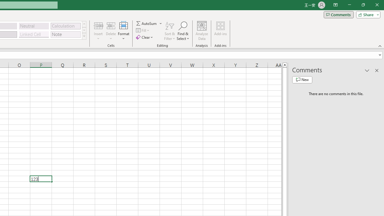  Describe the element at coordinates (149, 23) in the screenshot. I see `AutoSum` at that location.